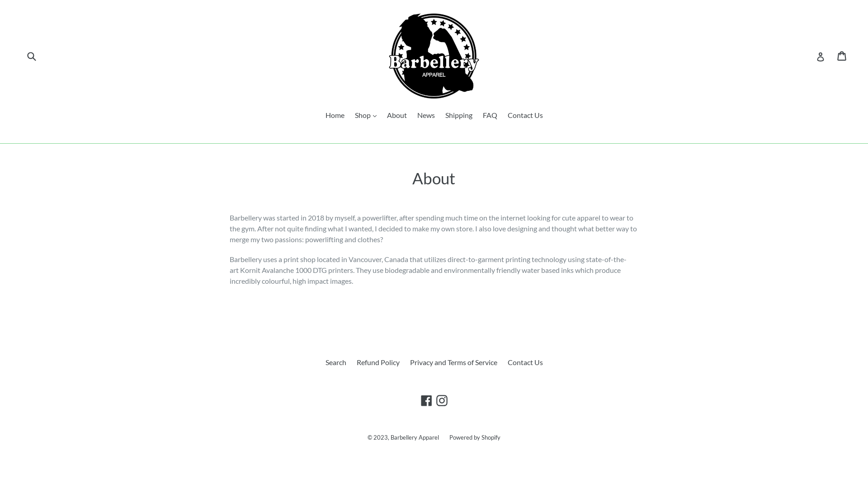 This screenshot has height=488, width=868. Describe the element at coordinates (378, 362) in the screenshot. I see `Refund Policy` at that location.